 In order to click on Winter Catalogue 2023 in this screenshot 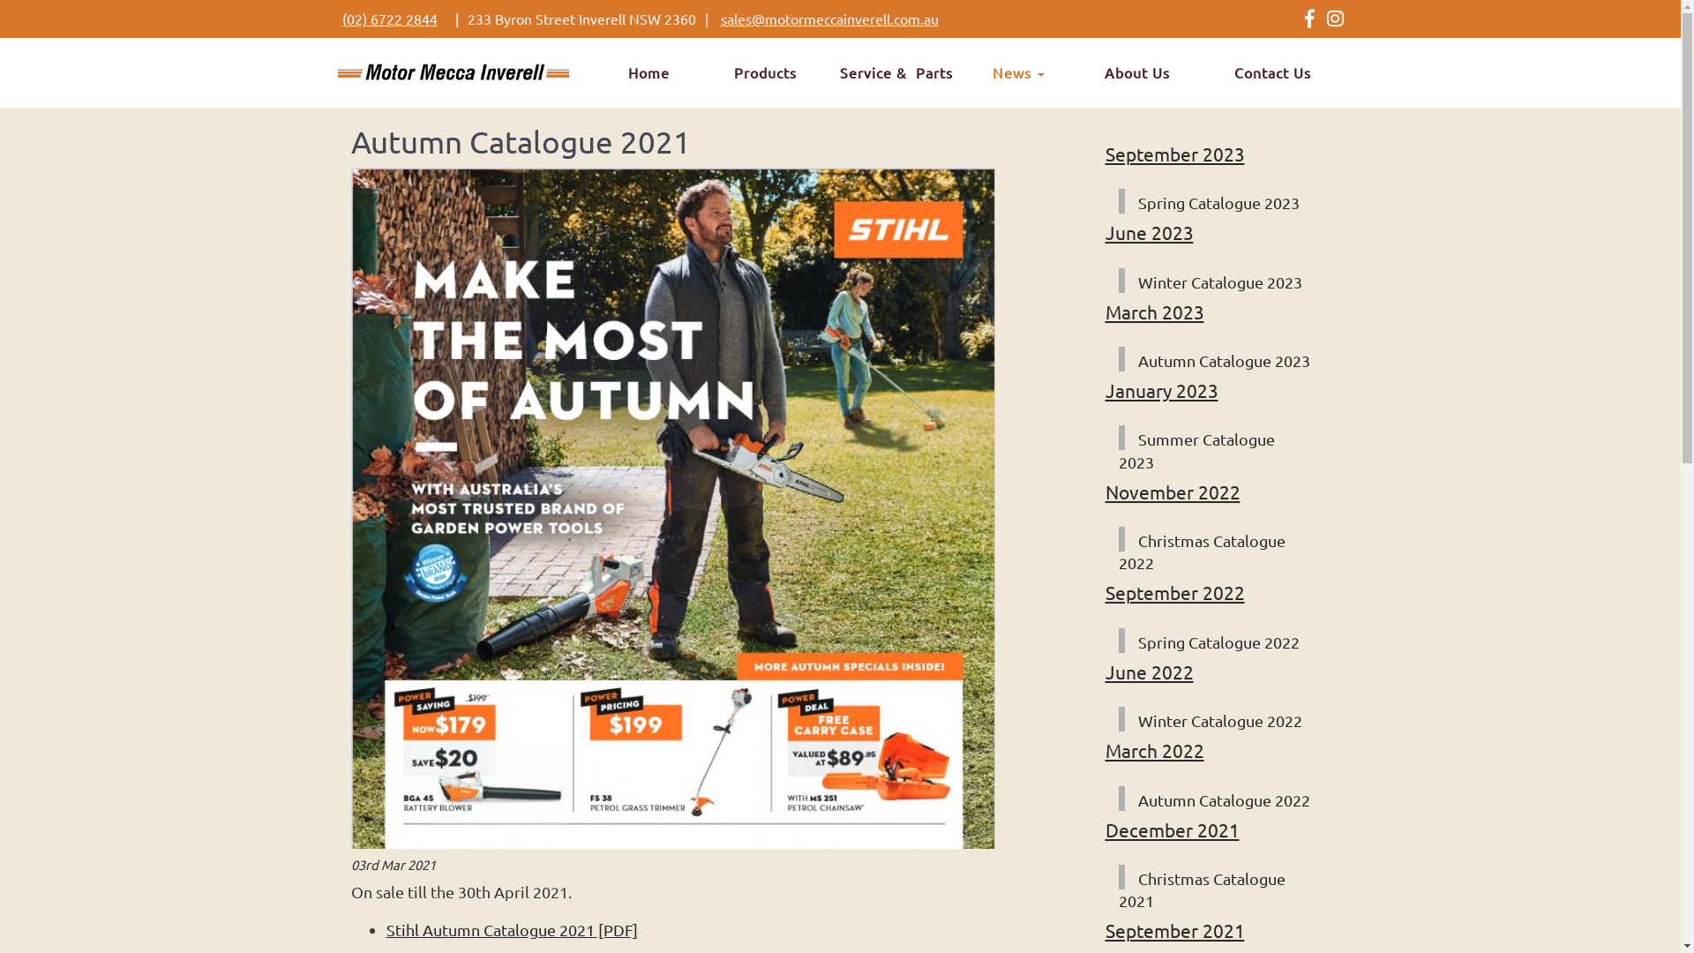, I will do `click(1215, 281)`.